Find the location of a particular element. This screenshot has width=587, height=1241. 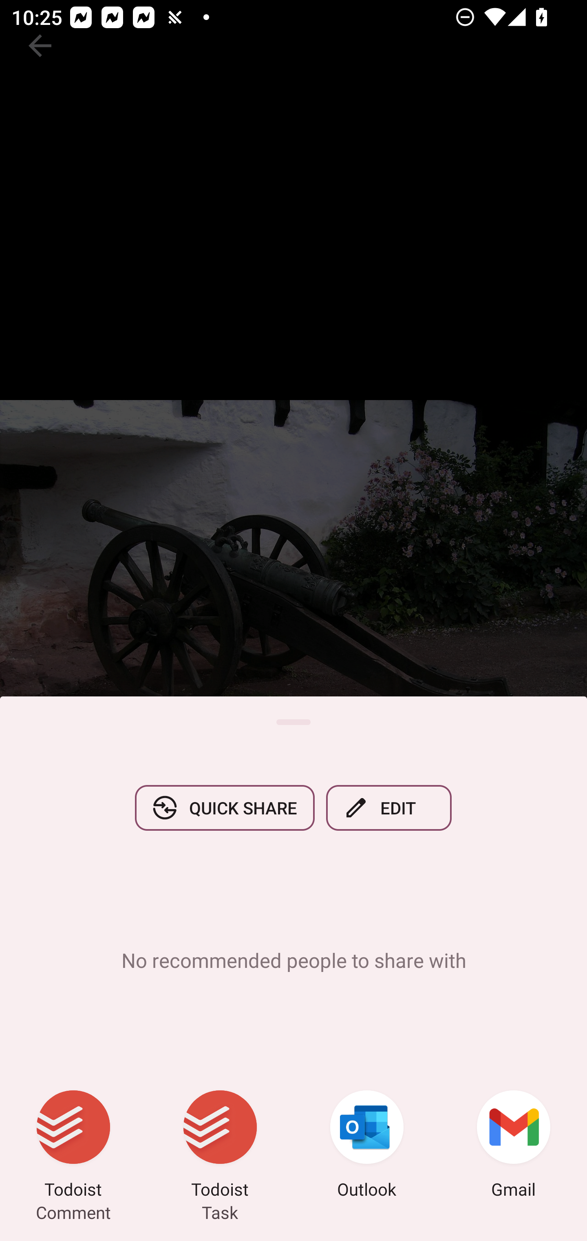

Outlook is located at coordinates (367, 1146).